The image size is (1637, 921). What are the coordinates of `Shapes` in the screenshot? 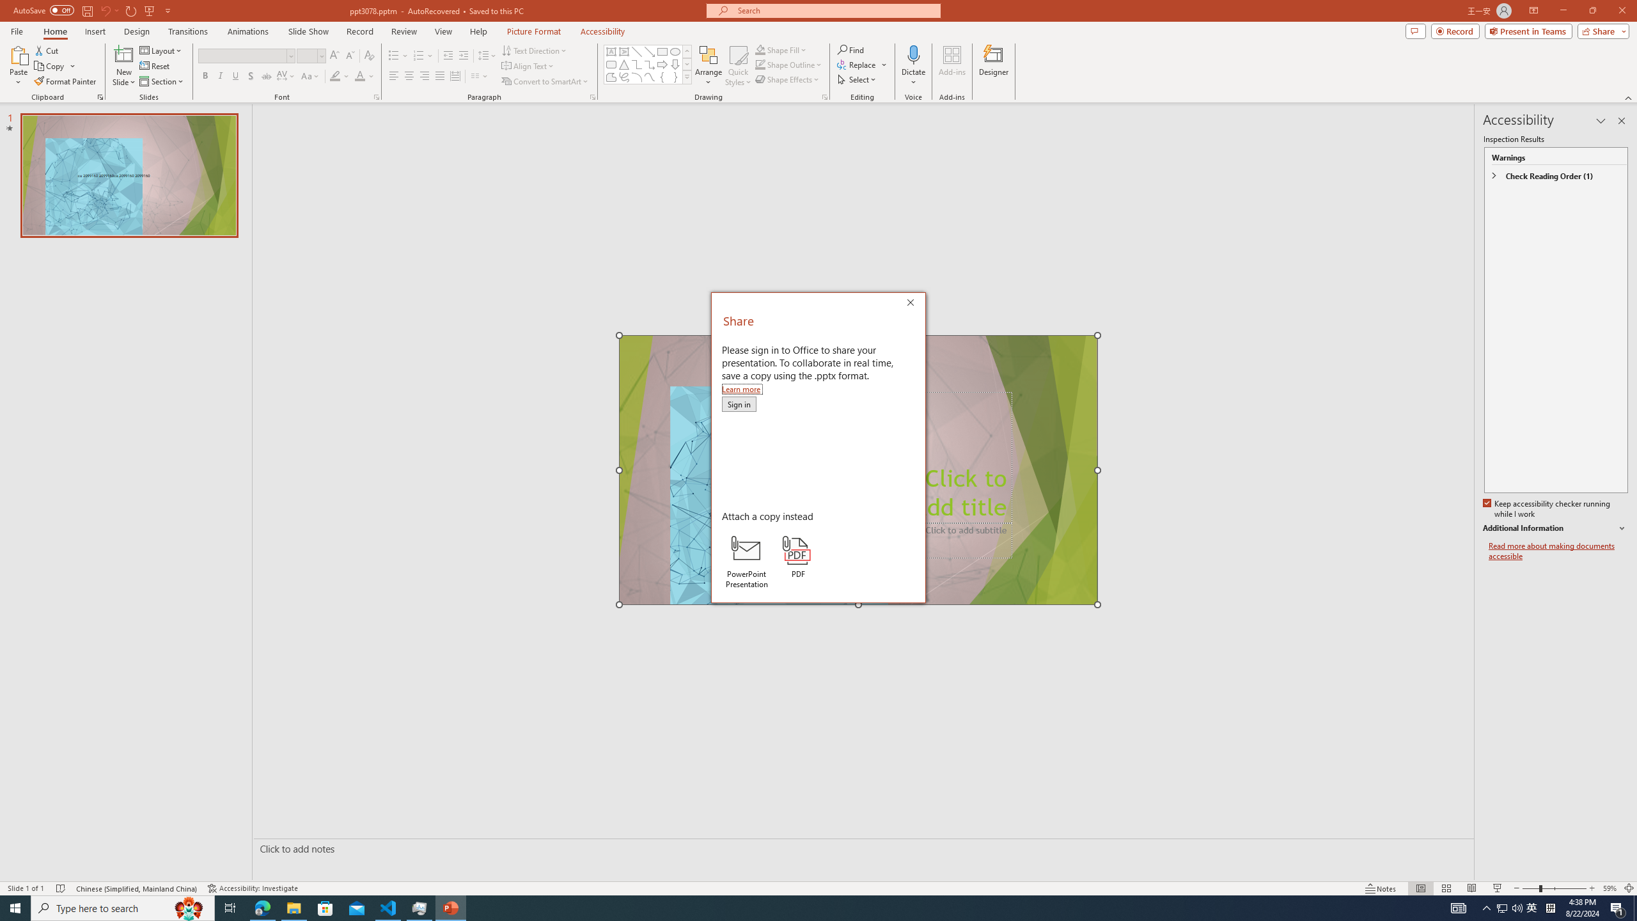 It's located at (687, 77).